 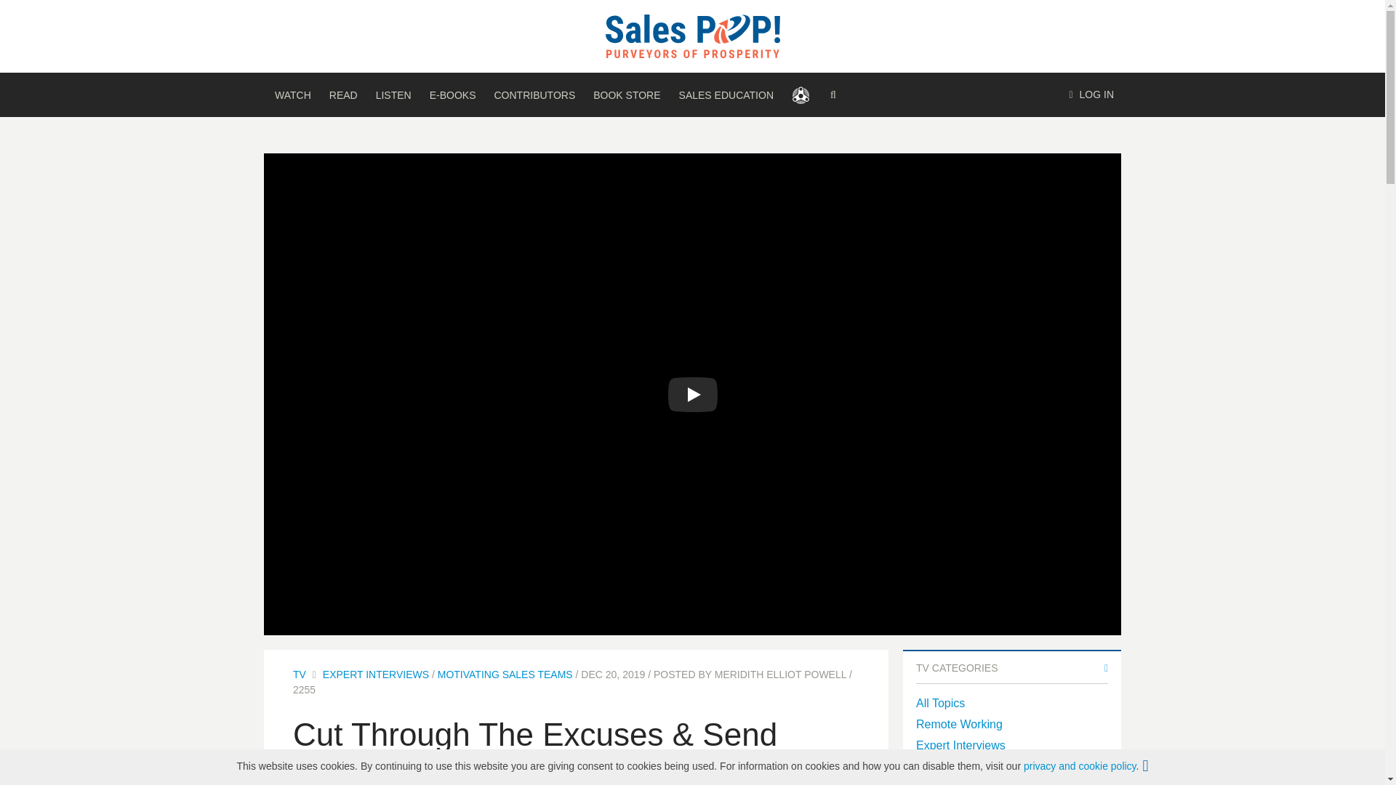 I want to click on MERIDITH ELLIOT POWELL, so click(x=780, y=675).